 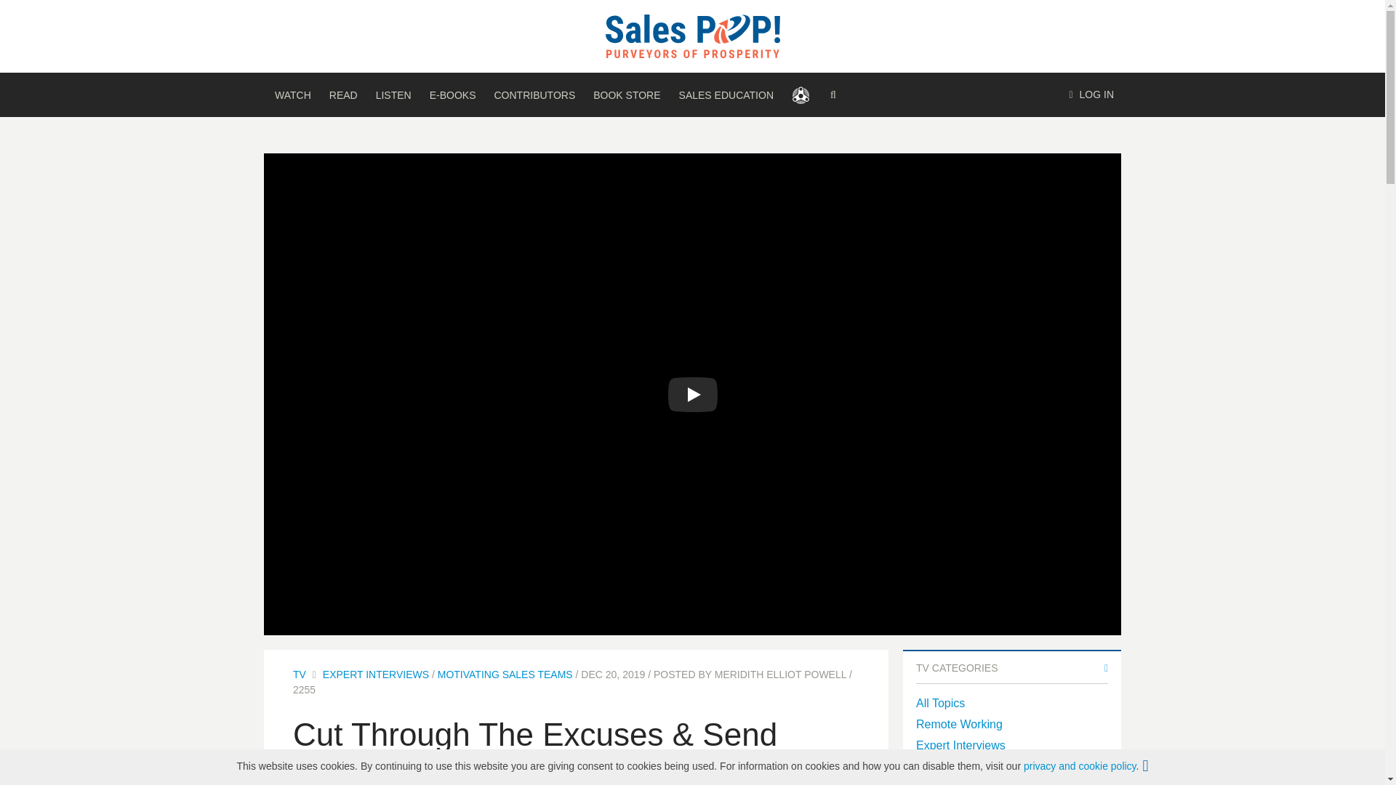 I want to click on MERIDITH ELLIOT POWELL, so click(x=780, y=675).